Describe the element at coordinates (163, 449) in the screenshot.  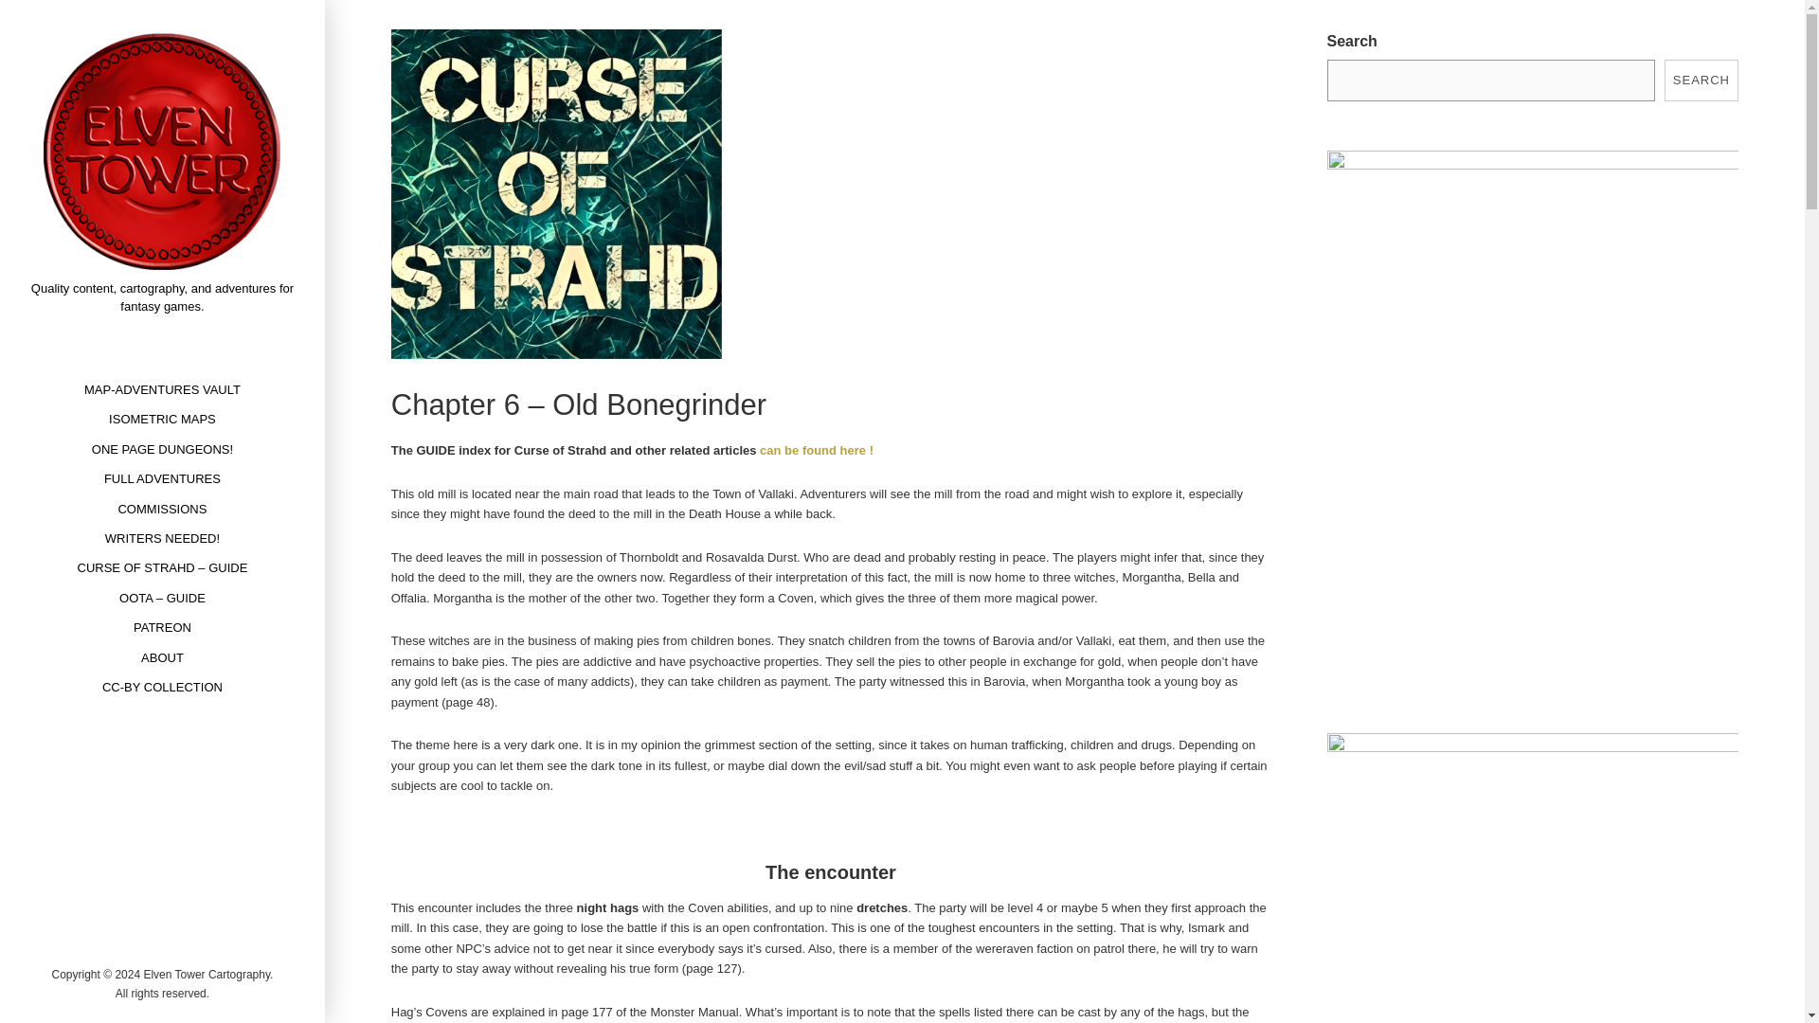
I see `ONE PAGE DUNGEONS!` at that location.